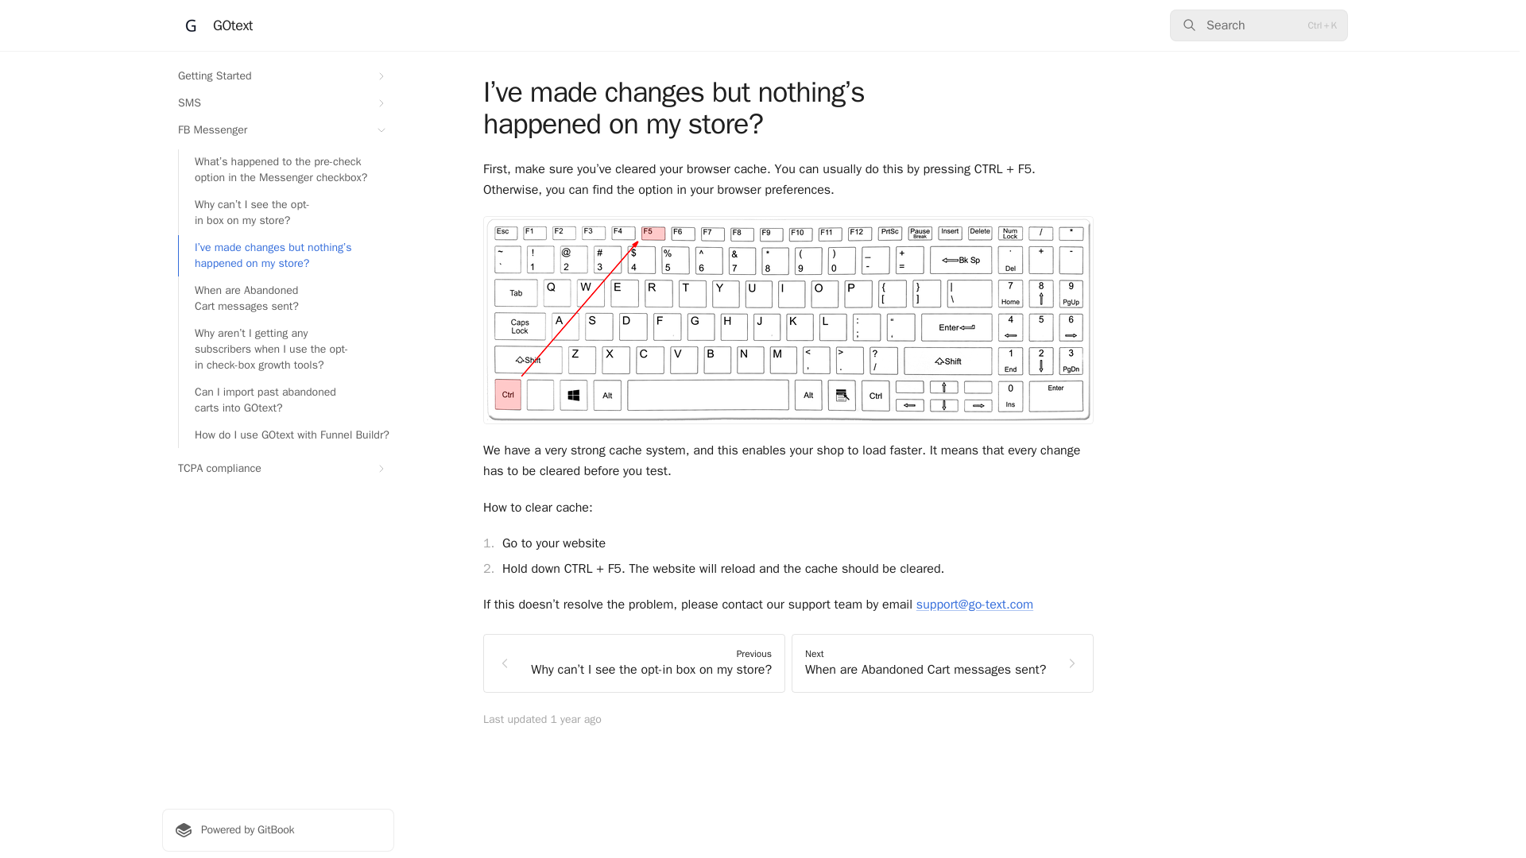 This screenshot has height=858, width=1526. Describe the element at coordinates (277, 468) in the screenshot. I see `TCPA compliance` at that location.